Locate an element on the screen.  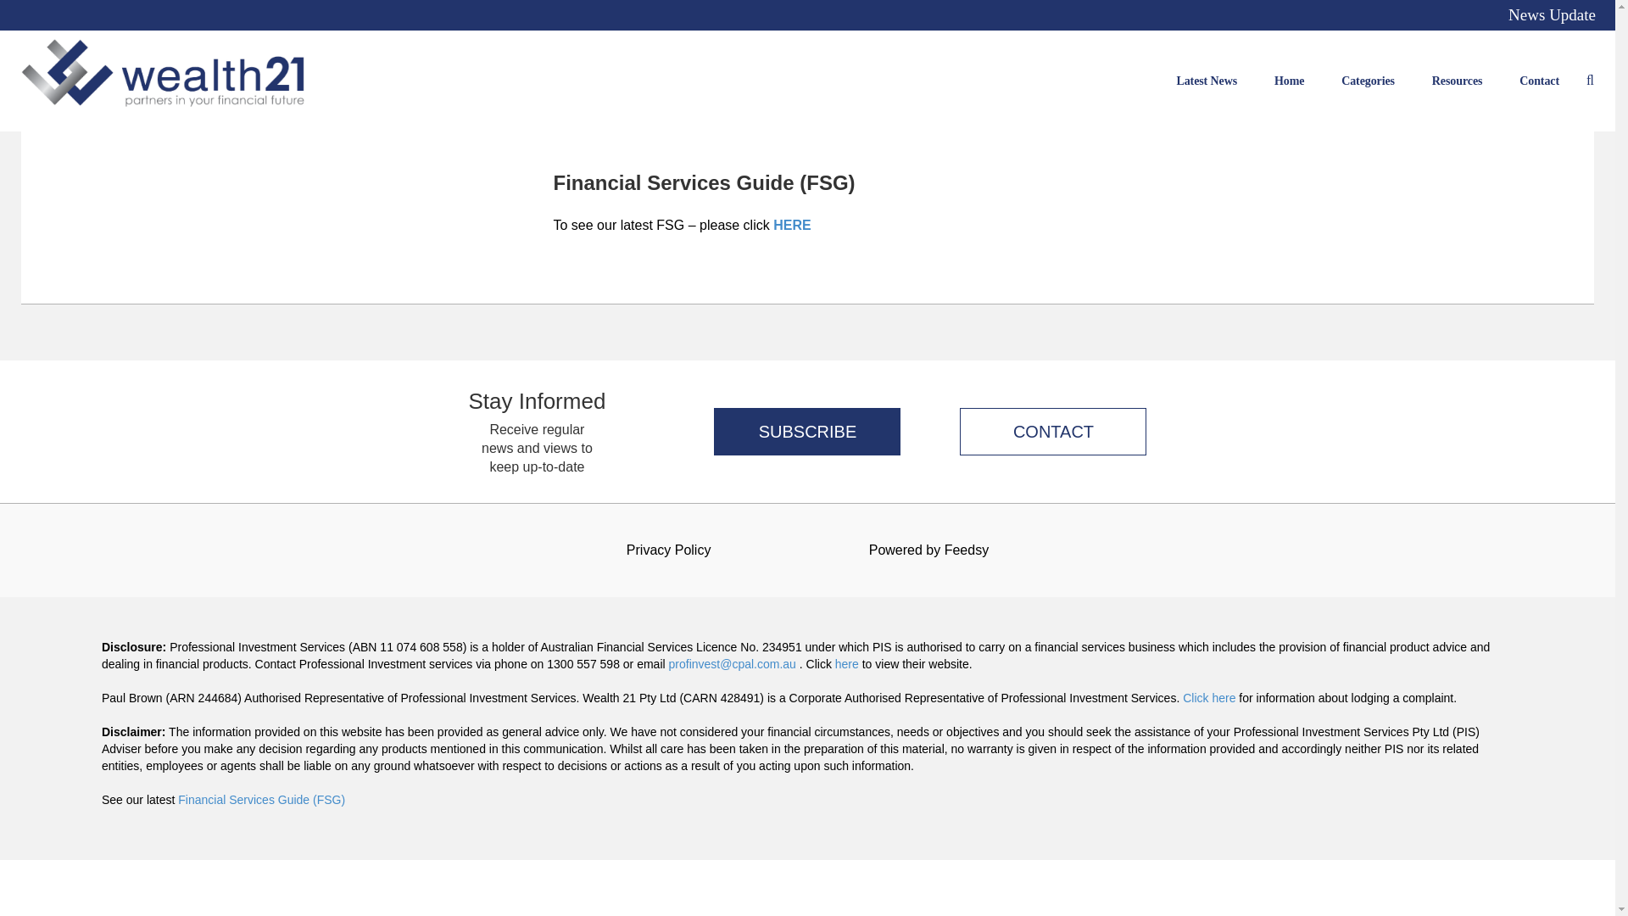
SUBSCRIBE is located at coordinates (807, 431).